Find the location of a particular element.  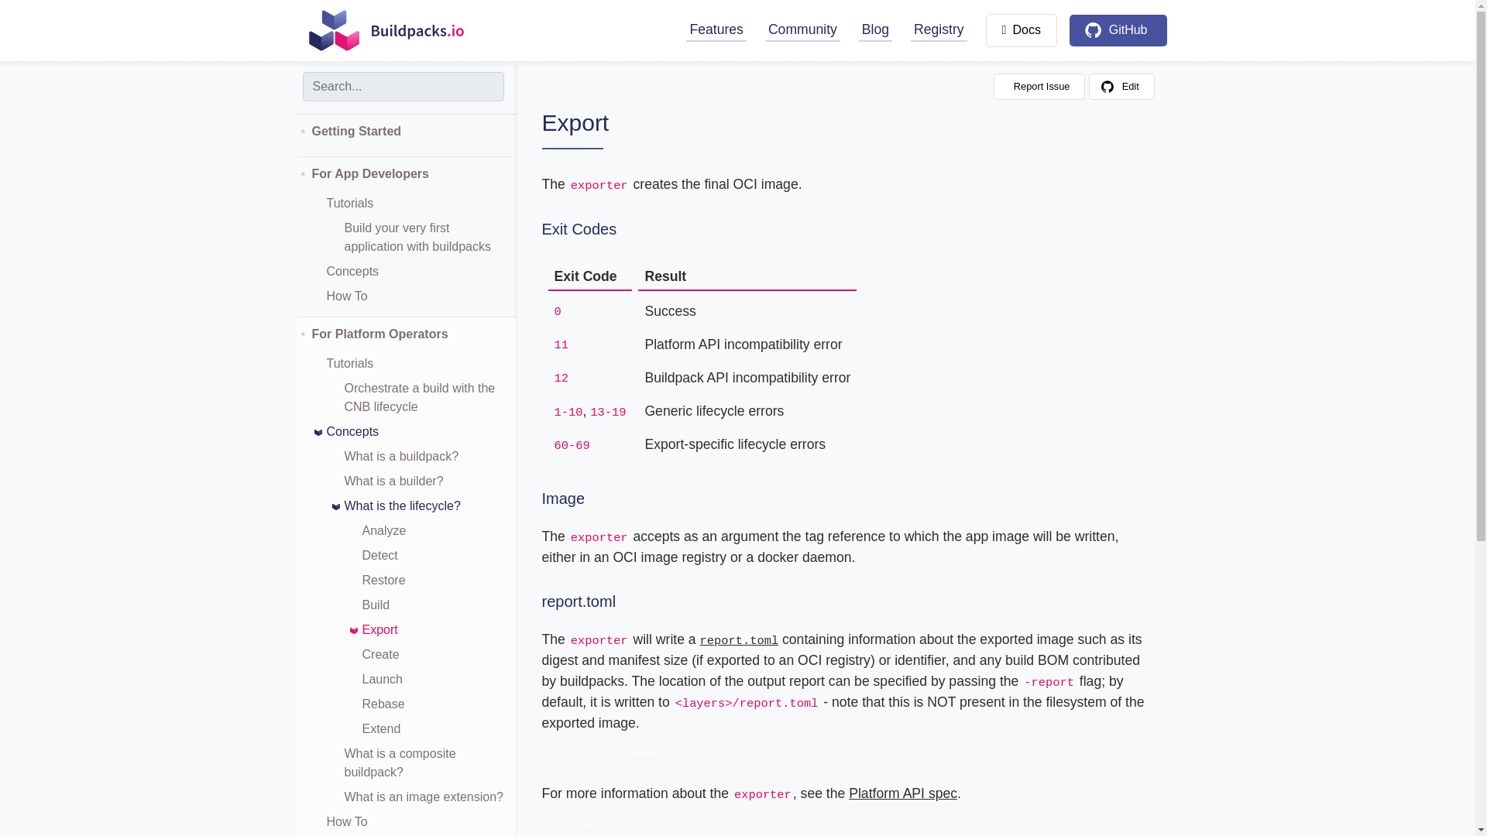

Registry is located at coordinates (939, 29).